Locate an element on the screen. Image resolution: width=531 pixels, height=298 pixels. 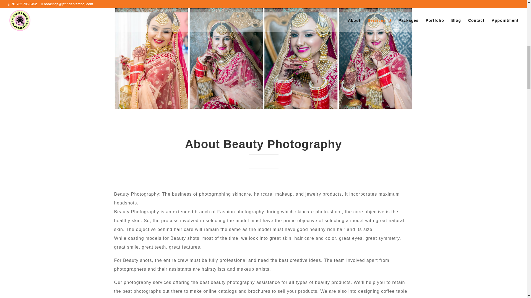
IRIS-8745 is located at coordinates (226, 11).